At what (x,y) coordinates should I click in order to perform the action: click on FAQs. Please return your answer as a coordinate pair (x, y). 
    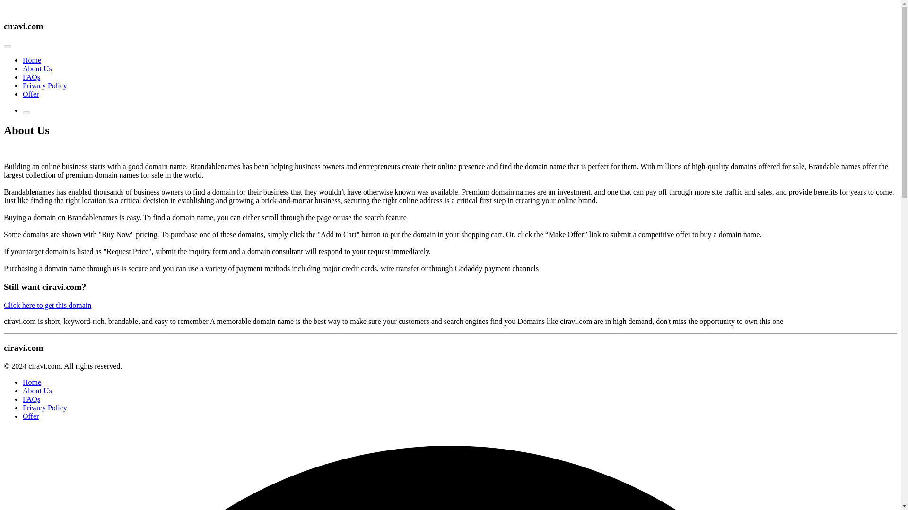
    Looking at the image, I should click on (31, 77).